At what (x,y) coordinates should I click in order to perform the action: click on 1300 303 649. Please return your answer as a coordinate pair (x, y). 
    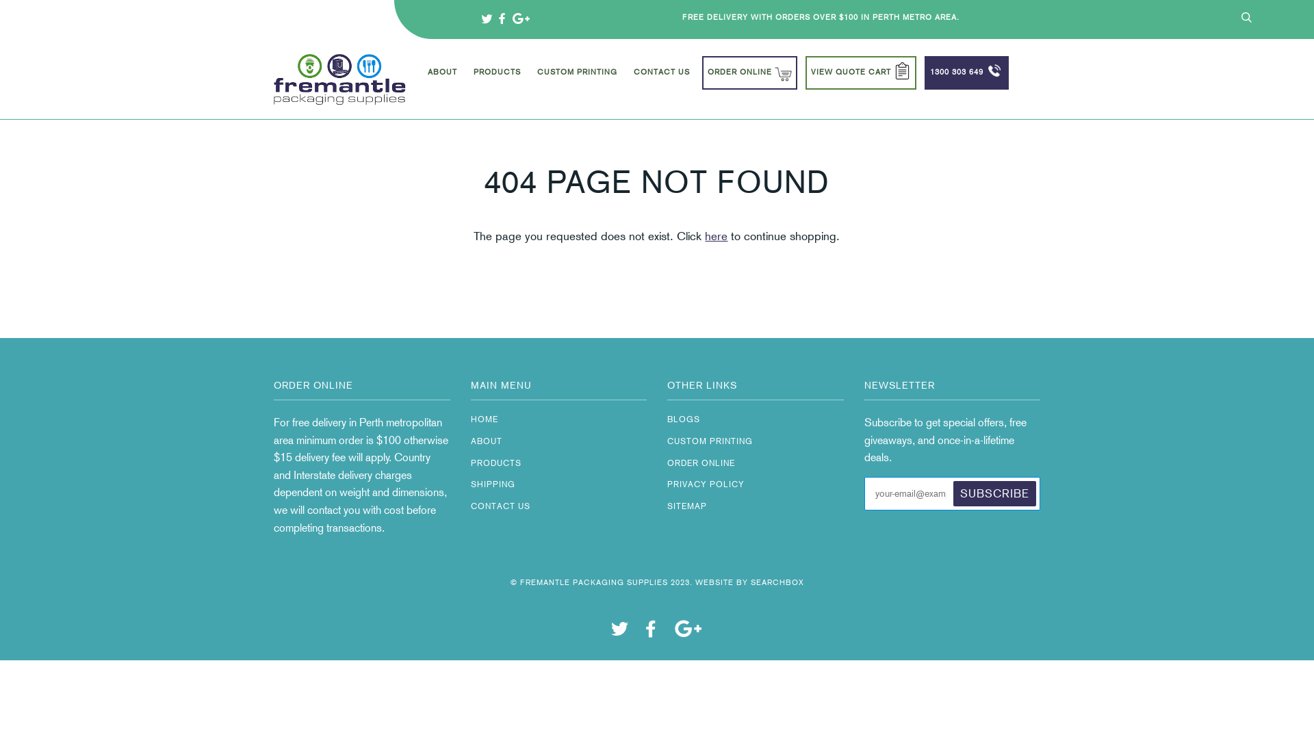
    Looking at the image, I should click on (966, 73).